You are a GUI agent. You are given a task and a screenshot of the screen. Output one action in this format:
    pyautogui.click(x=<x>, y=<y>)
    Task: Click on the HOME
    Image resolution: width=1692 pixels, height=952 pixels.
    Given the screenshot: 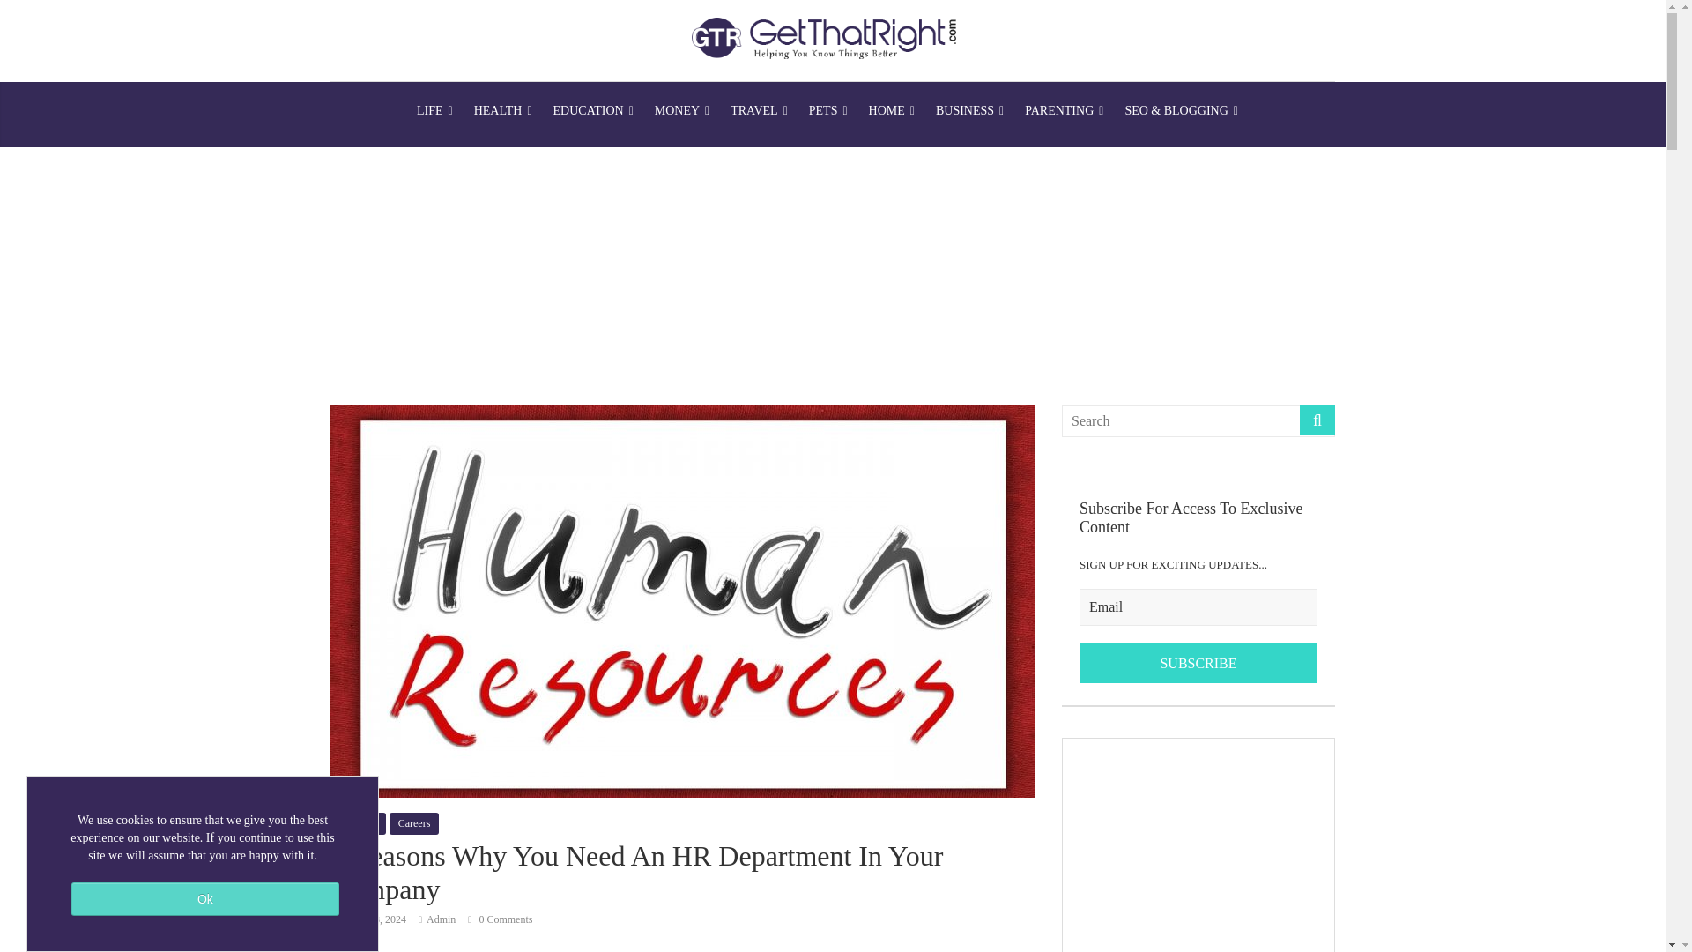 What is the action you would take?
    pyautogui.click(x=892, y=111)
    